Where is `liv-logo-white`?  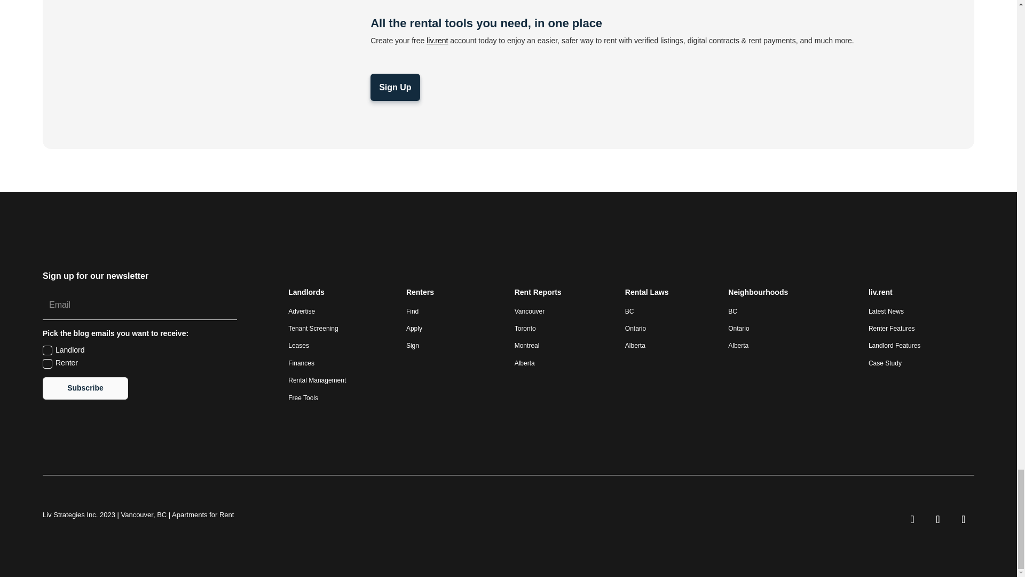 liv-logo-white is located at coordinates (60, 242).